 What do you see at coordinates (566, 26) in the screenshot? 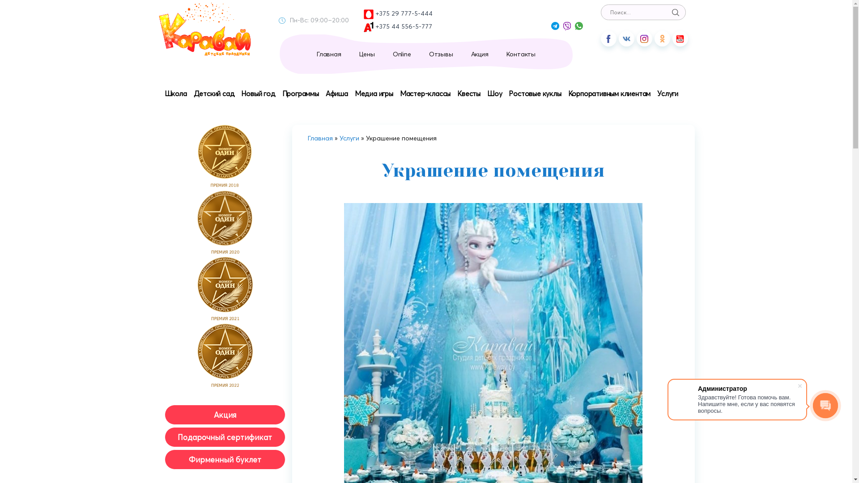
I see `Viber` at bounding box center [566, 26].